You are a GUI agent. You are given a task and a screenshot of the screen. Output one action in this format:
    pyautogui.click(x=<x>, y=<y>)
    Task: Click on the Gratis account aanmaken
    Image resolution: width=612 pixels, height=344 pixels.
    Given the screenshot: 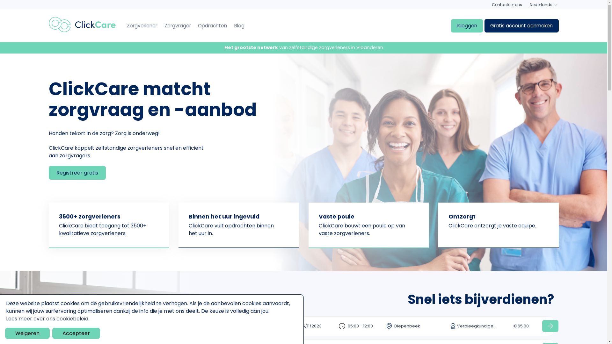 What is the action you would take?
    pyautogui.click(x=521, y=26)
    